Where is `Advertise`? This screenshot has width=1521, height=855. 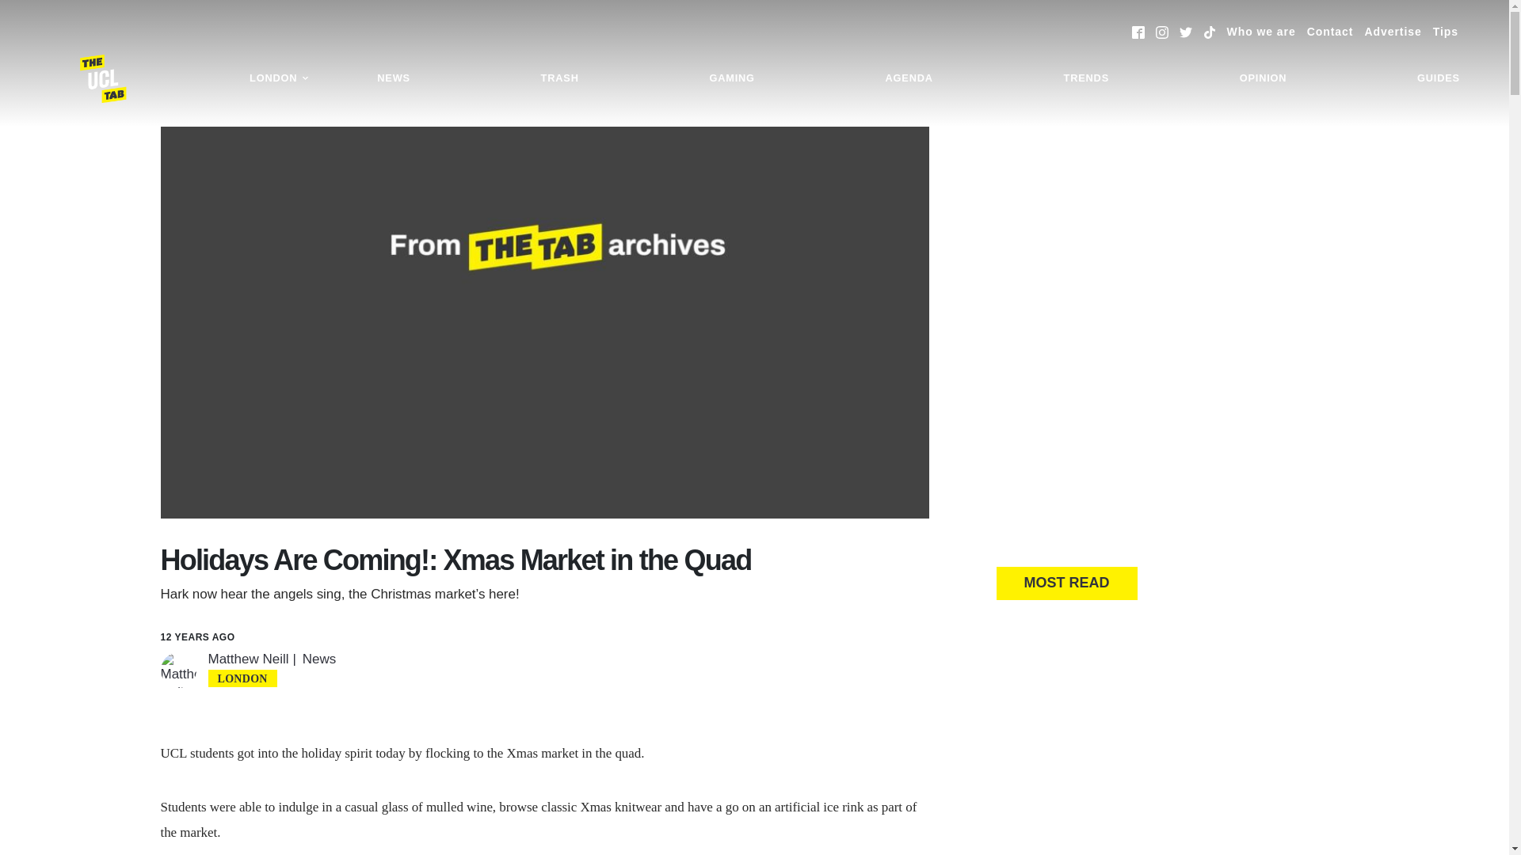
Advertise is located at coordinates (1393, 32).